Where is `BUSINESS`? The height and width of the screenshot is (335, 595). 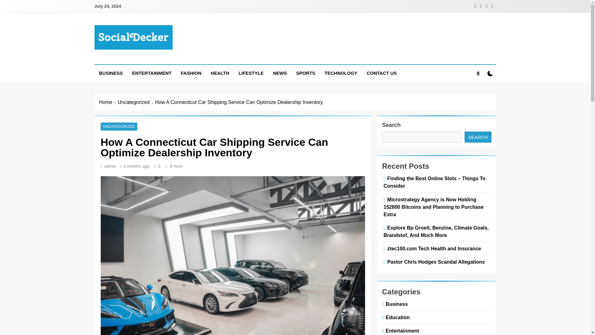 BUSINESS is located at coordinates (110, 73).